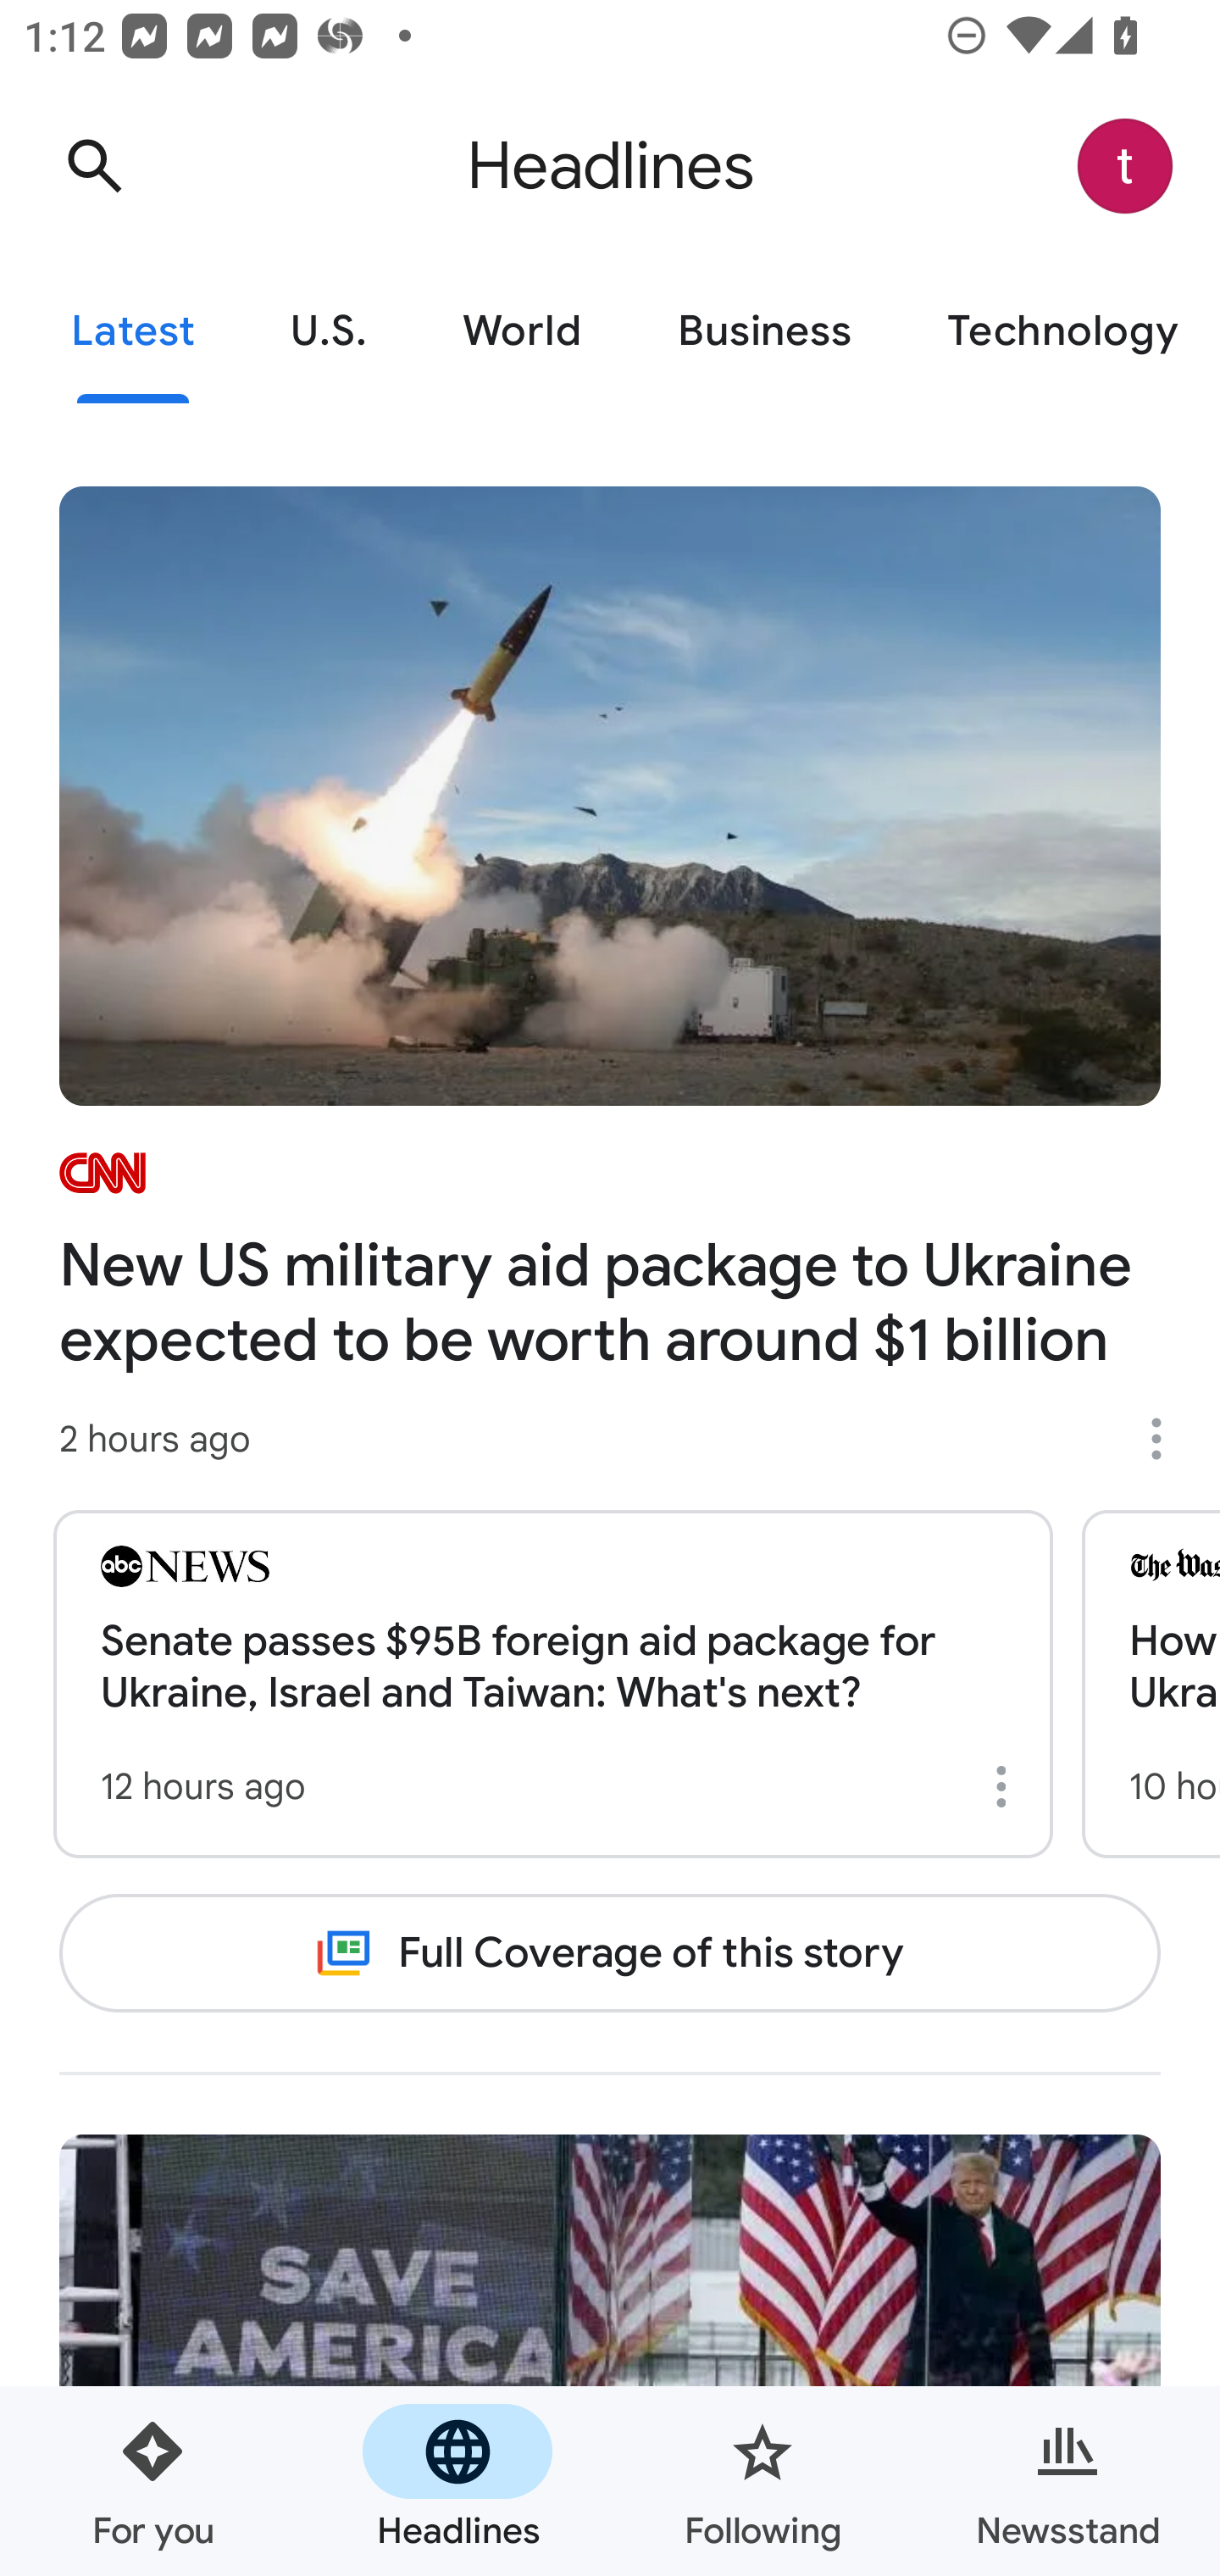 This screenshot has width=1220, height=2576. I want to click on More options, so click(1006, 1786).